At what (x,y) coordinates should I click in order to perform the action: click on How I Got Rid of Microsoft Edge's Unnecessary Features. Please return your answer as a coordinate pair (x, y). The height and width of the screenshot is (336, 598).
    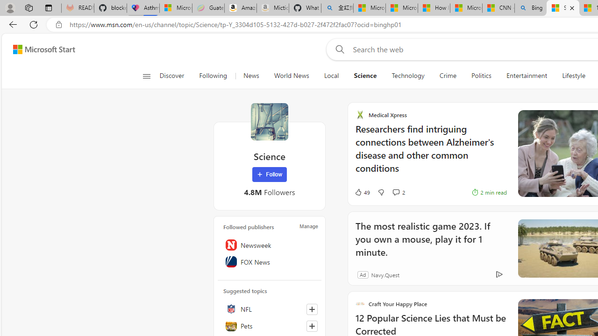
    Looking at the image, I should click on (434, 8).